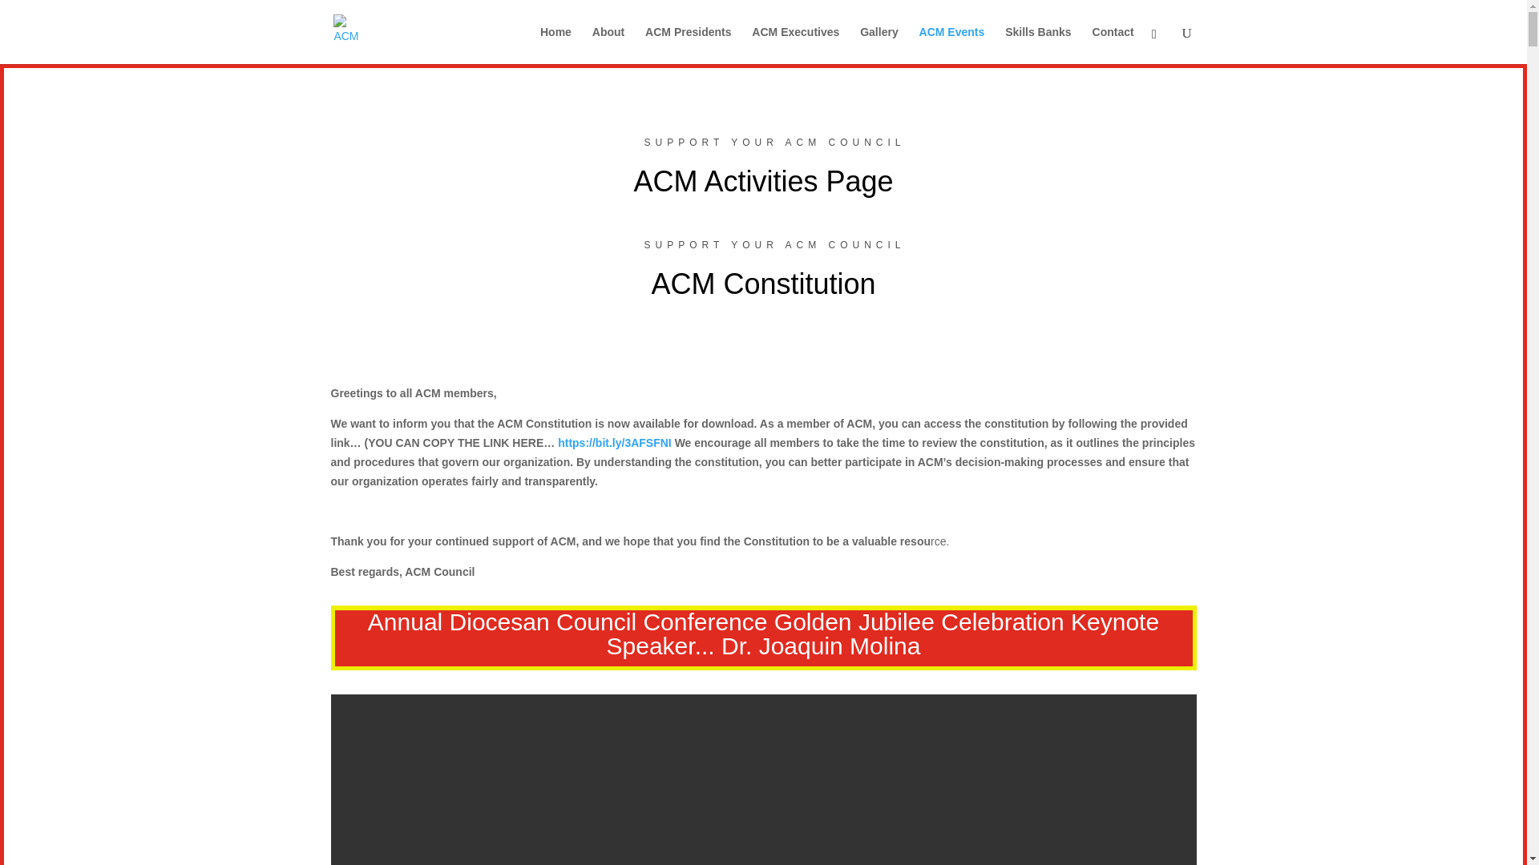  Describe the element at coordinates (795, 45) in the screenshot. I see `ACM Executives` at that location.